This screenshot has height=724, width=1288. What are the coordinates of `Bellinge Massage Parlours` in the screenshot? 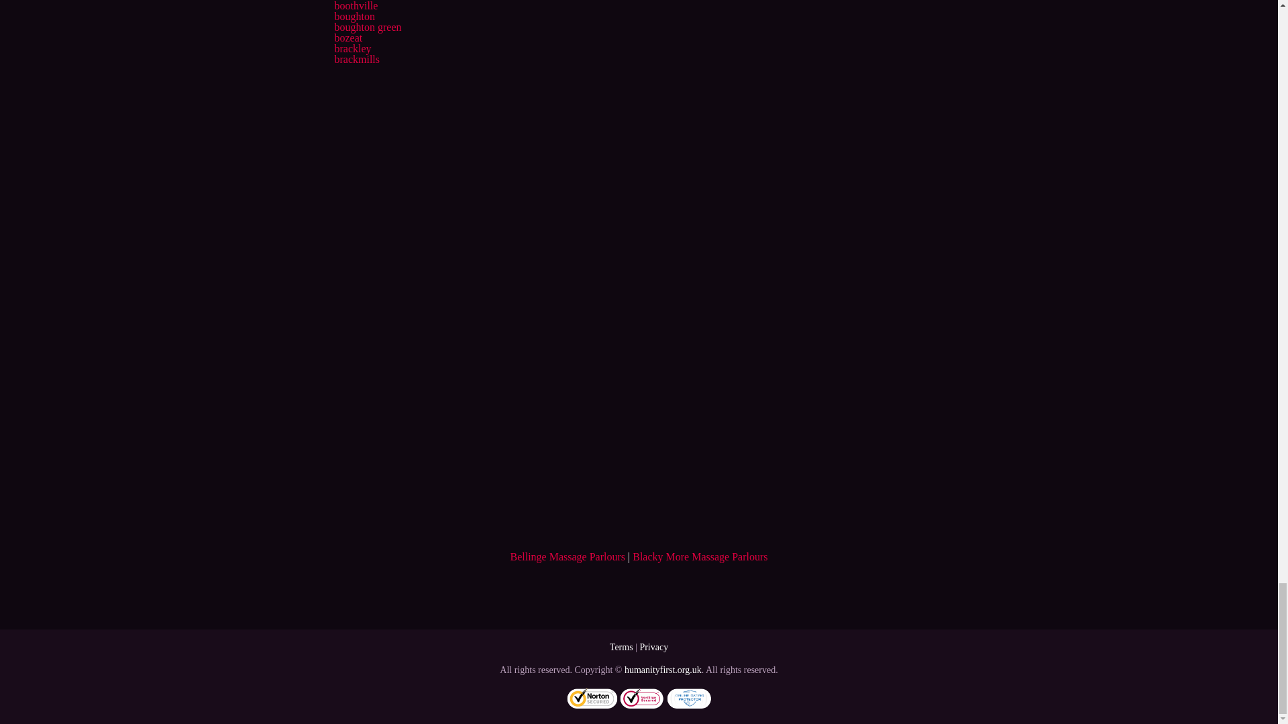 It's located at (568, 556).